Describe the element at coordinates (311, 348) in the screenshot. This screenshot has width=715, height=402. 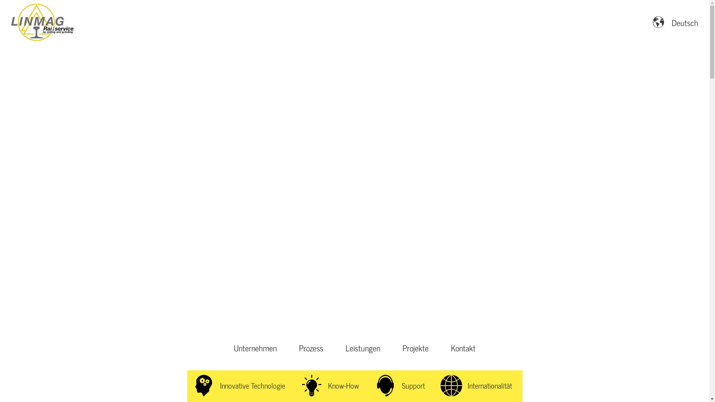
I see `Prozess` at that location.